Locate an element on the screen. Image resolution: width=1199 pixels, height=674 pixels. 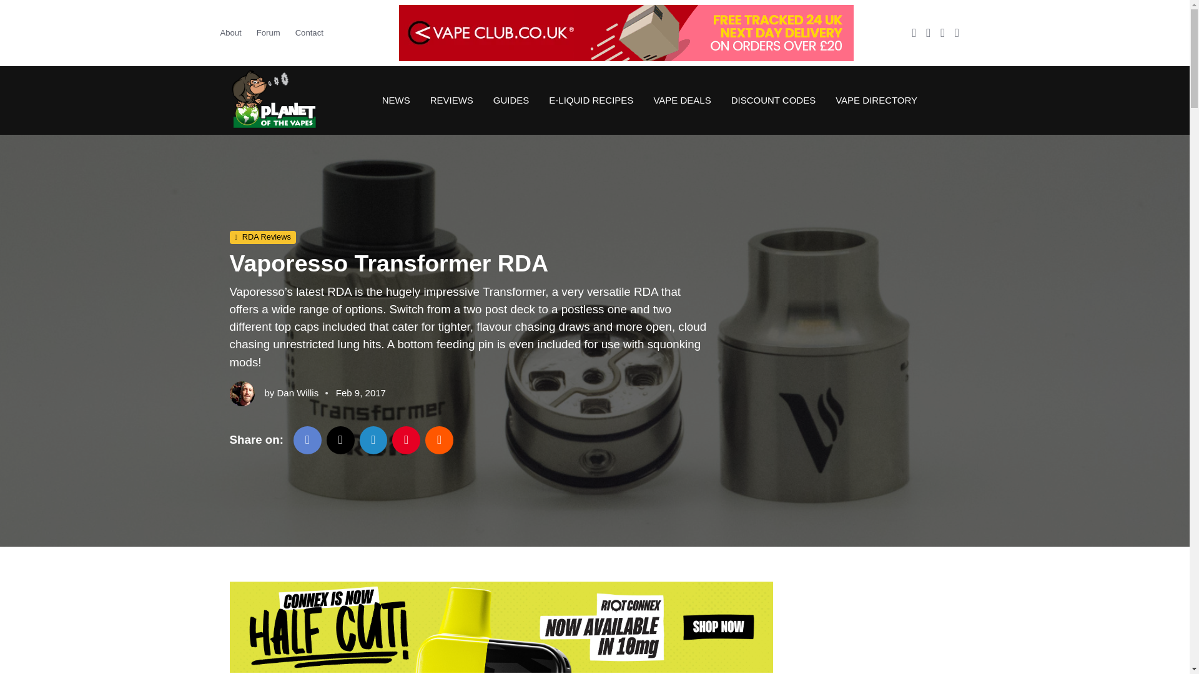
RDA Reviews is located at coordinates (263, 238).